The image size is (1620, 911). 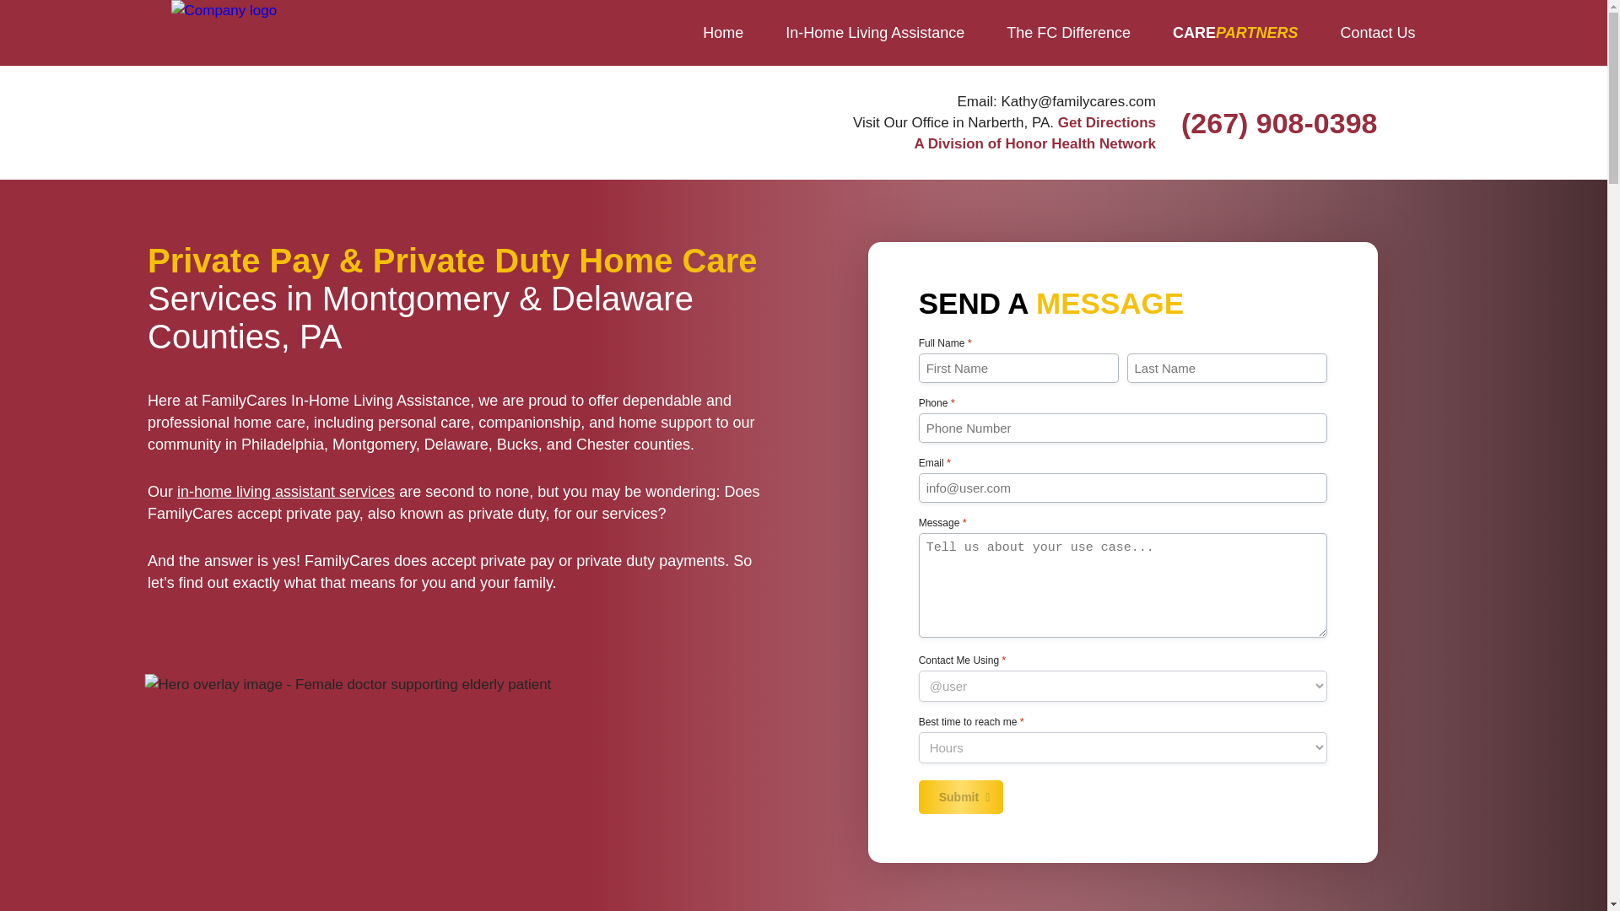 What do you see at coordinates (1068, 32) in the screenshot?
I see `The FC Difference` at bounding box center [1068, 32].